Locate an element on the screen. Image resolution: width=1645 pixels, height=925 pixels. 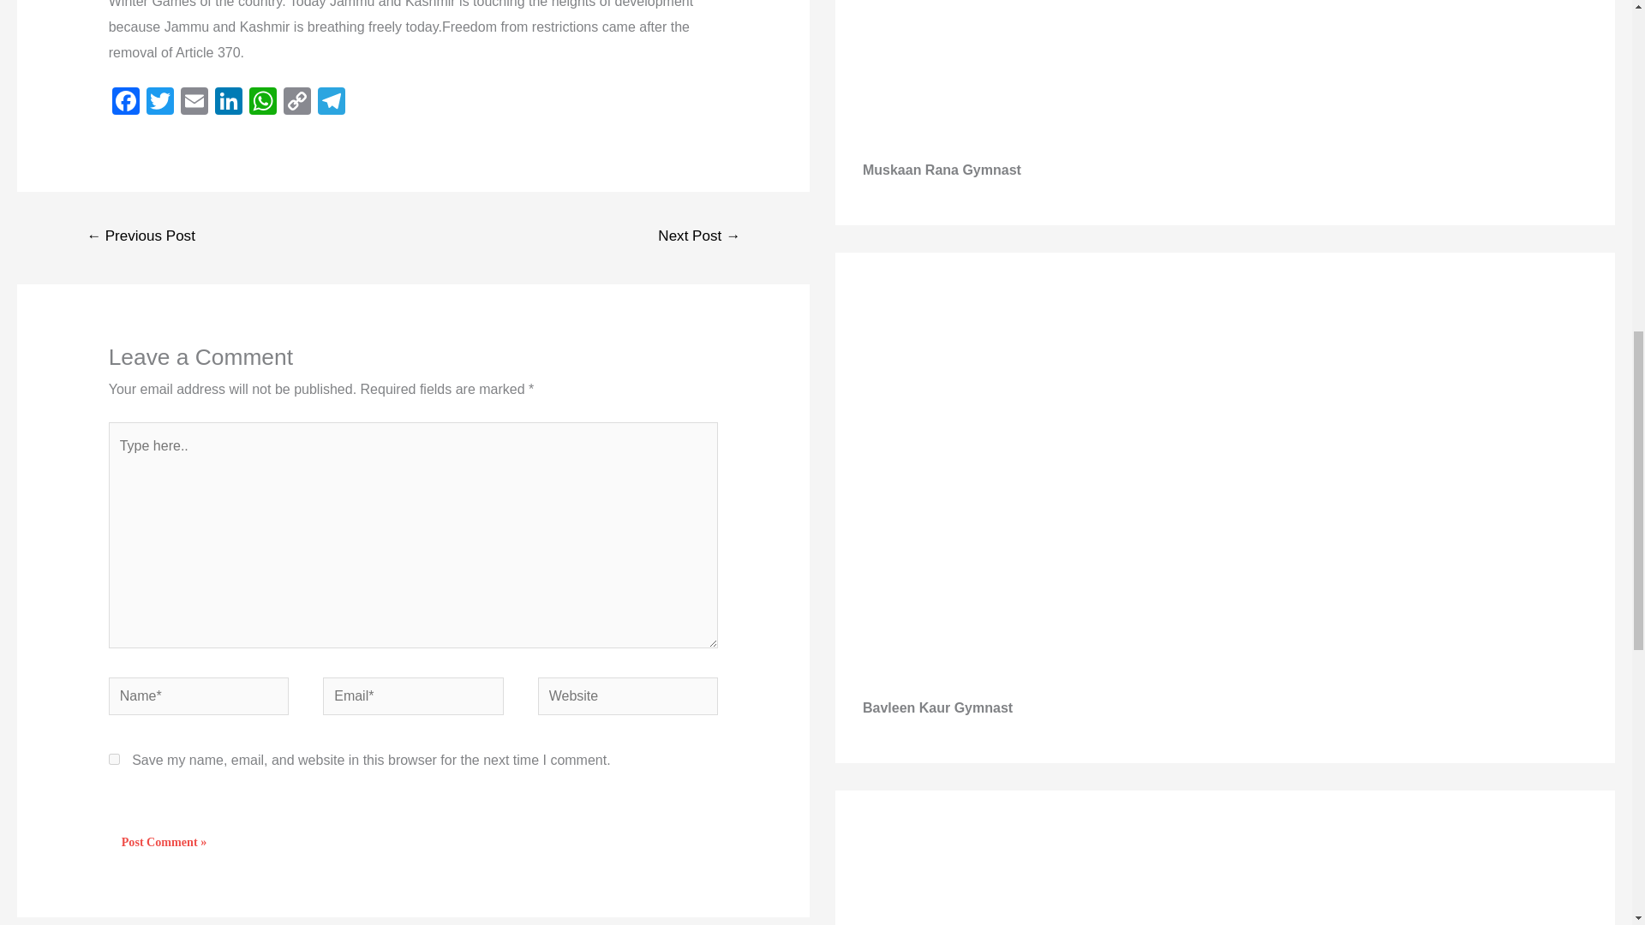
Facebook is located at coordinates (125, 103).